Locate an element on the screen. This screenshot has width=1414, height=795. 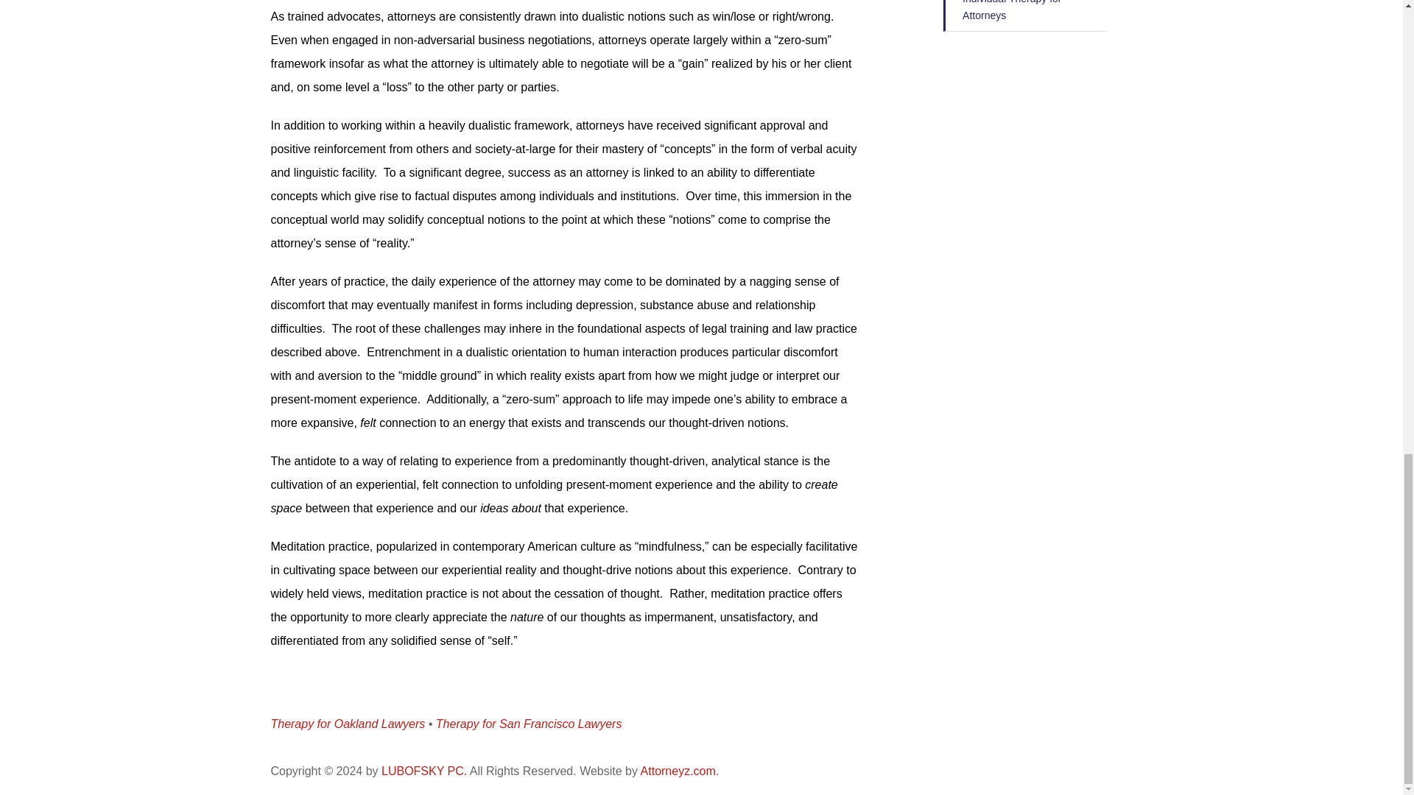
LUBOFSKY PC. is located at coordinates (424, 771).